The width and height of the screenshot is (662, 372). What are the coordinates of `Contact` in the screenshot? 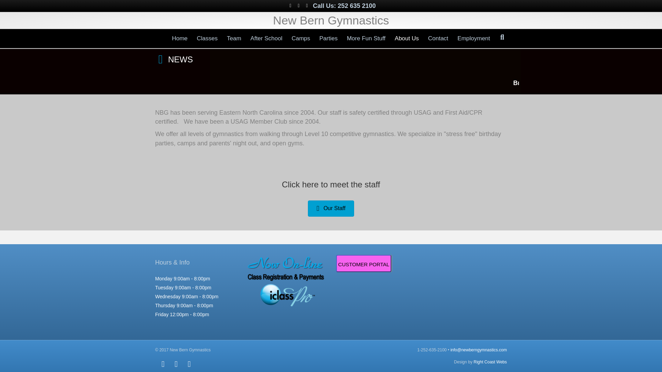 It's located at (438, 39).